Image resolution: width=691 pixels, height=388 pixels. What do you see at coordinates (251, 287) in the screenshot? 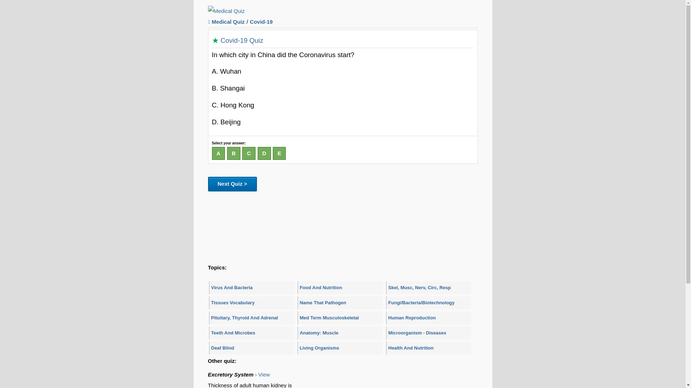
I see `Virus And Bacteria` at bounding box center [251, 287].